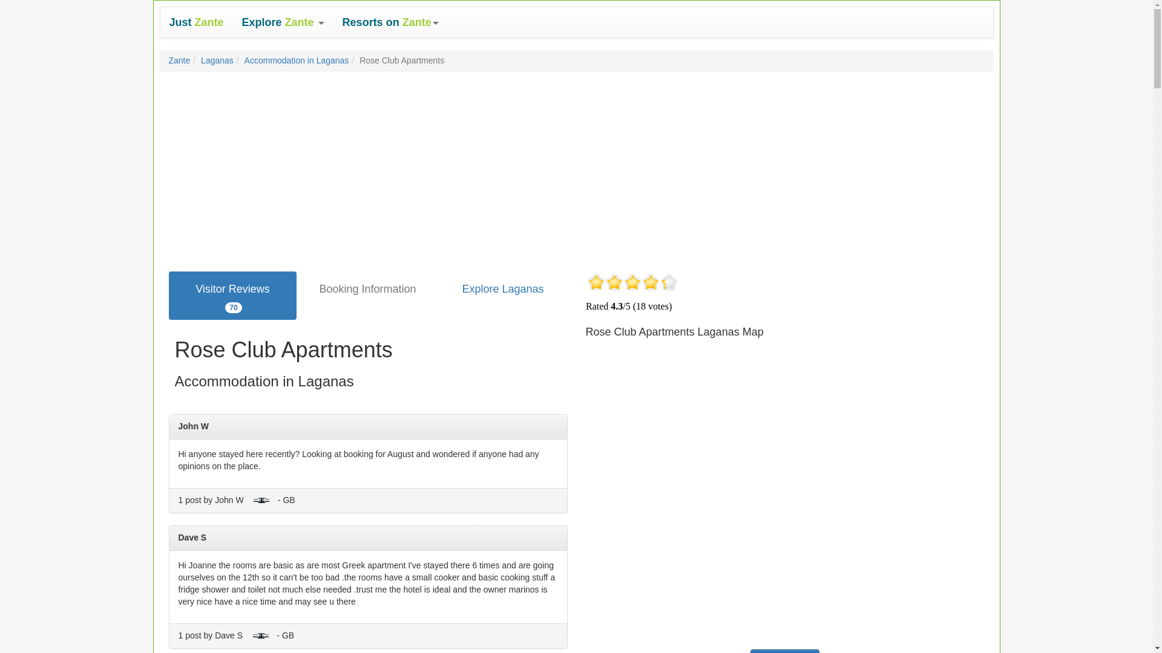 This screenshot has width=1162, height=653. Describe the element at coordinates (390, 22) in the screenshot. I see `Booking Information` at that location.